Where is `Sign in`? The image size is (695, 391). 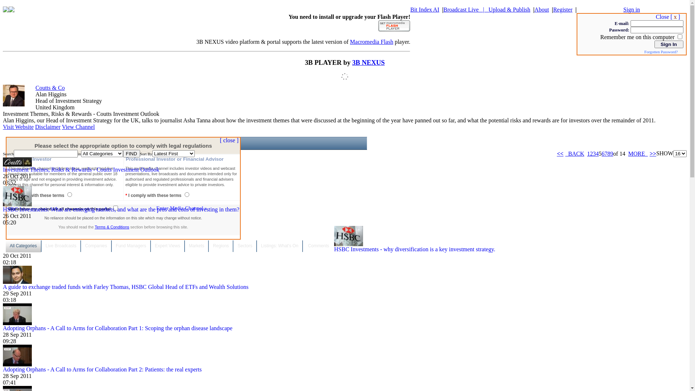
Sign in is located at coordinates (632, 9).